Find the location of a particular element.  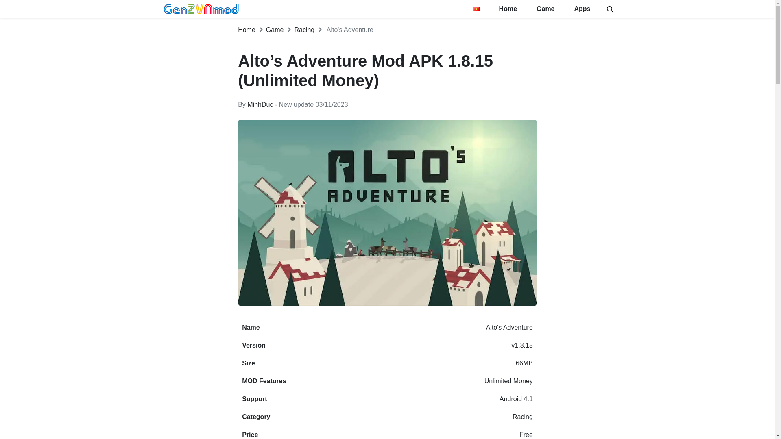

Apps is located at coordinates (582, 9).